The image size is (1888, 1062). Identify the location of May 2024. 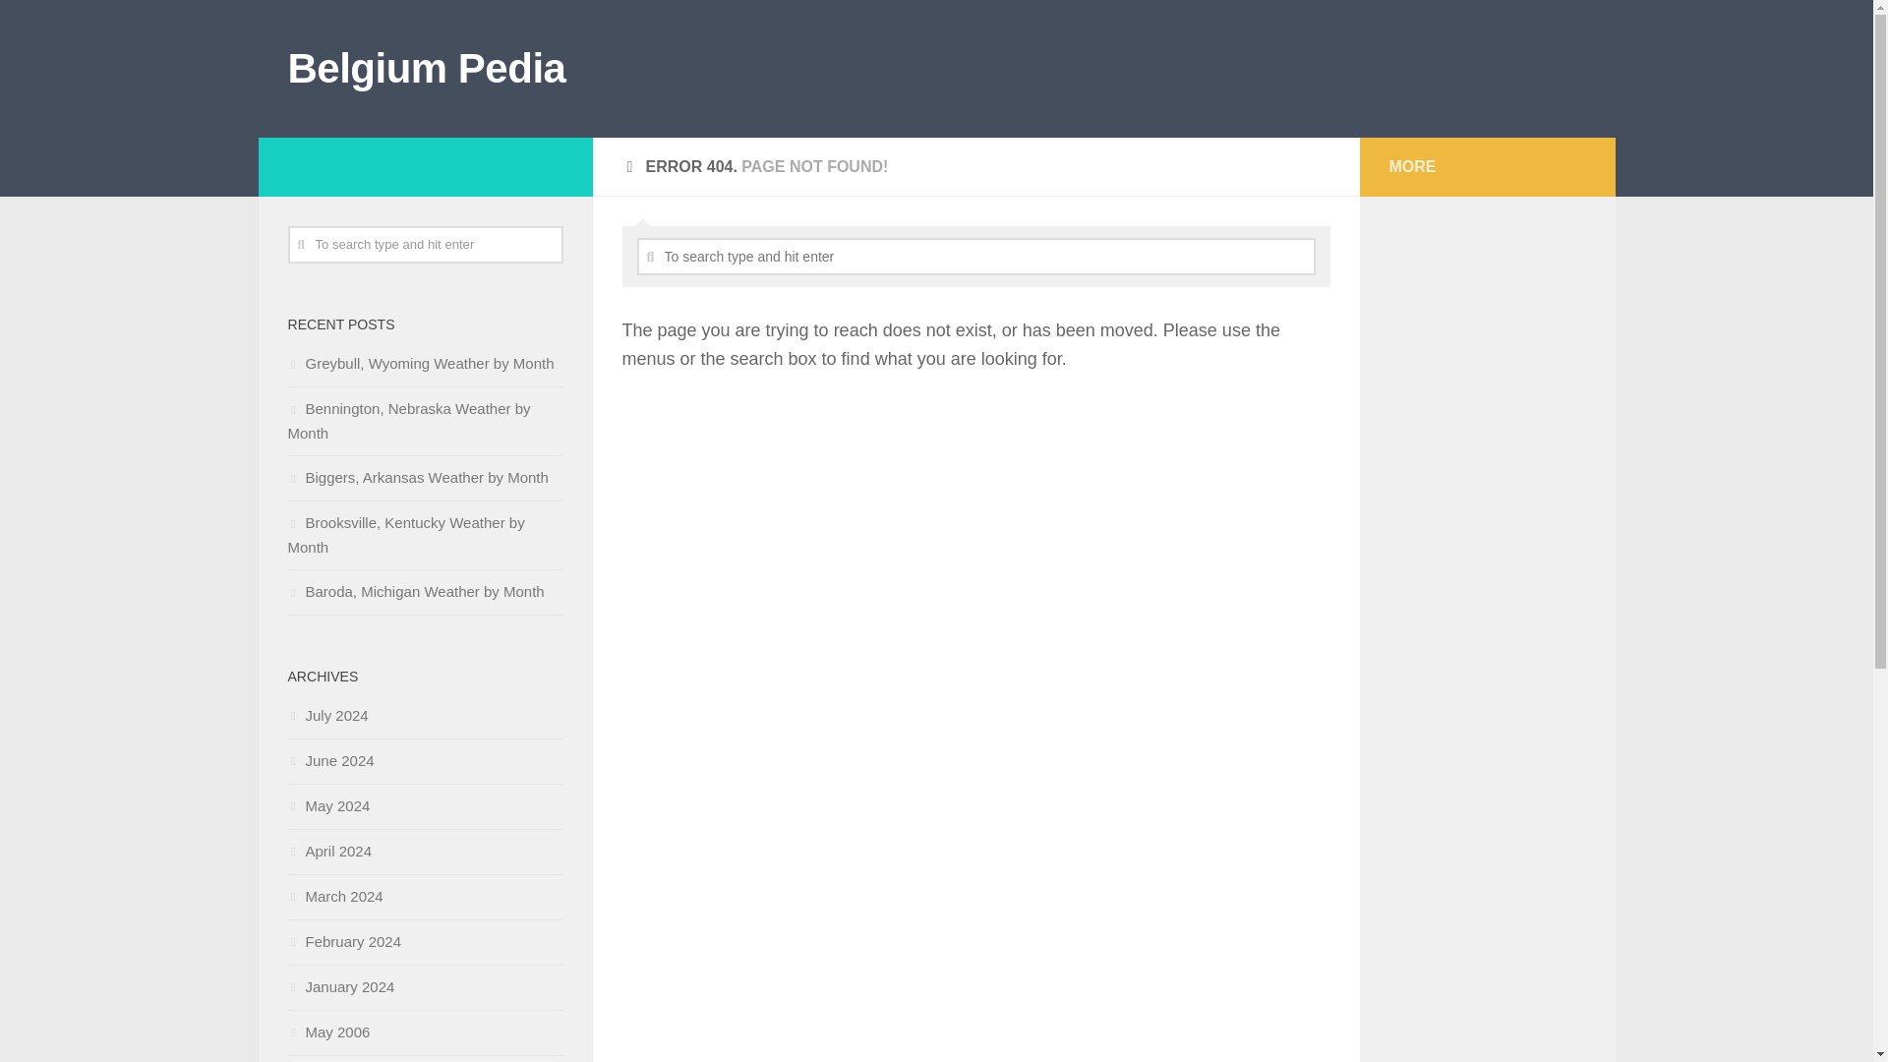
(328, 806).